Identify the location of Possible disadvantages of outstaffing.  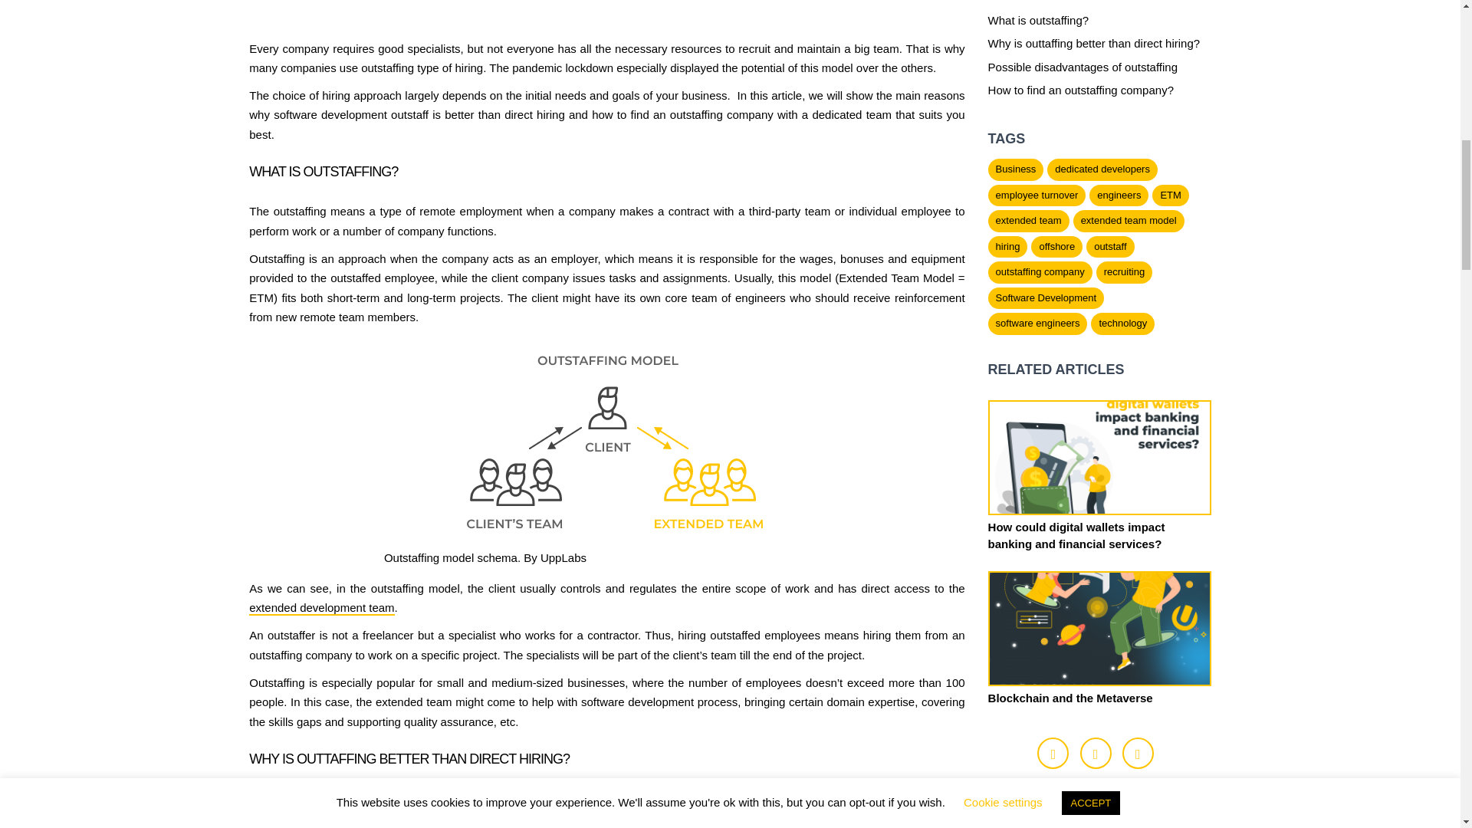
(1083, 67).